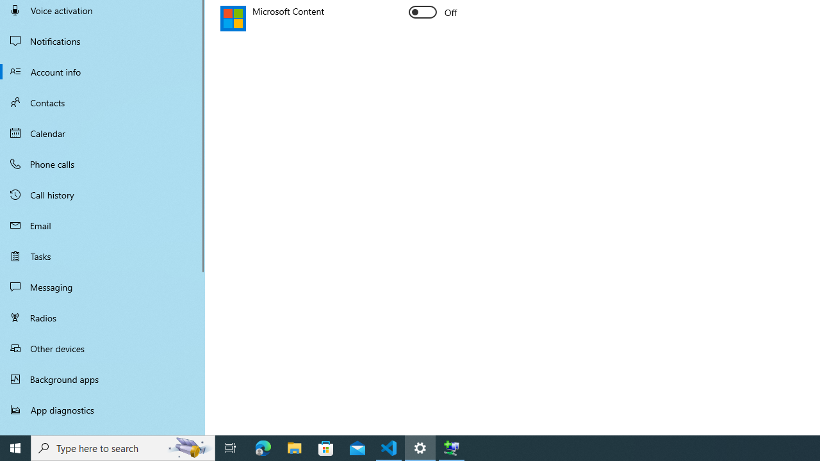 The height and width of the screenshot is (461, 820). What do you see at coordinates (102, 72) in the screenshot?
I see `Account info` at bounding box center [102, 72].